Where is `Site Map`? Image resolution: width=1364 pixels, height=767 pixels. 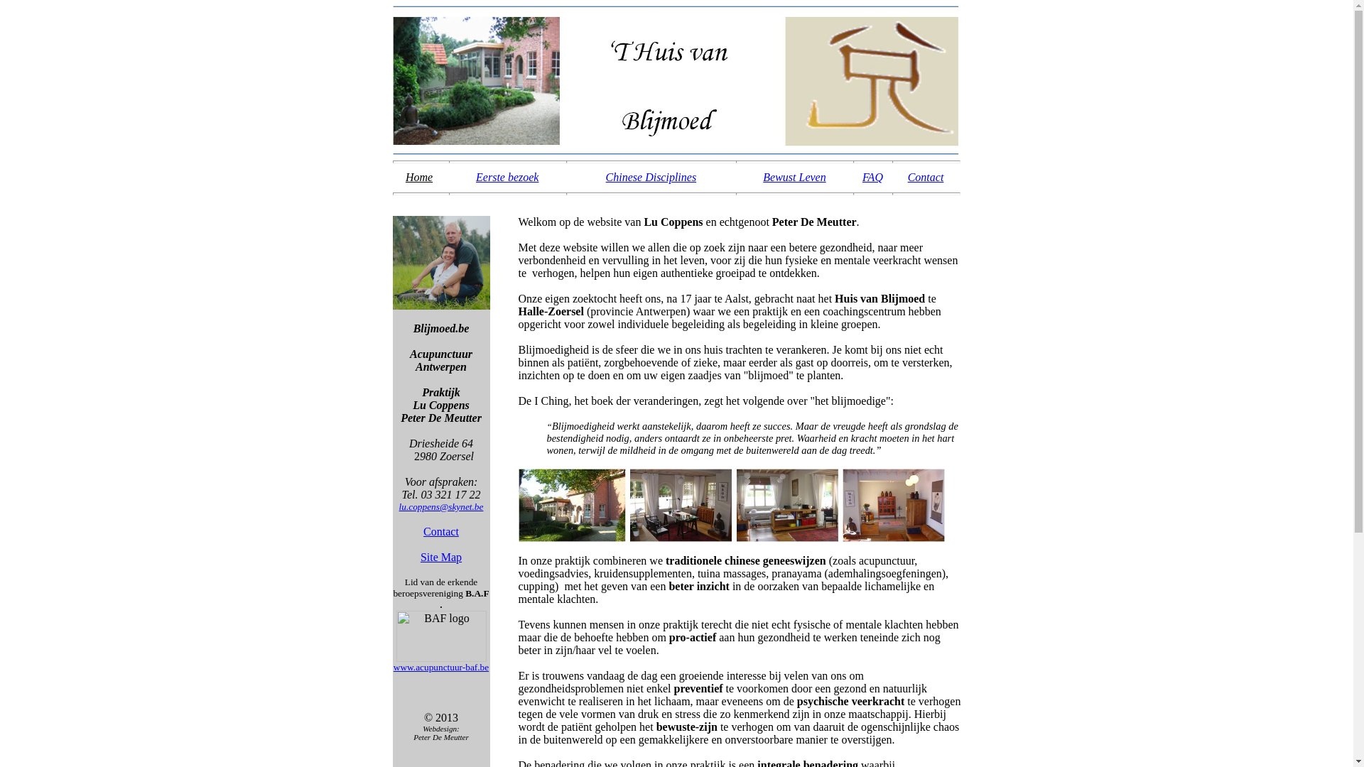 Site Map is located at coordinates (441, 557).